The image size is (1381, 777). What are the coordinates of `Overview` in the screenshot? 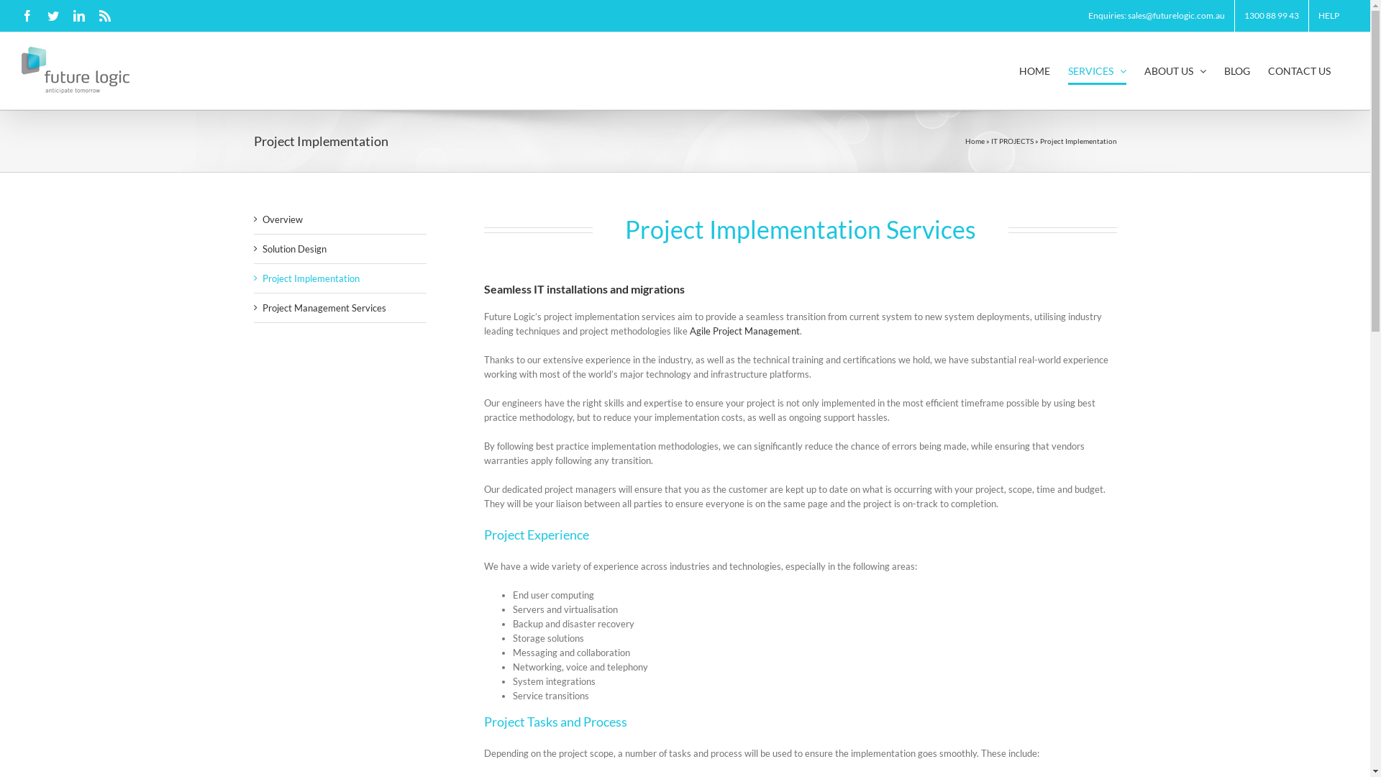 It's located at (282, 219).